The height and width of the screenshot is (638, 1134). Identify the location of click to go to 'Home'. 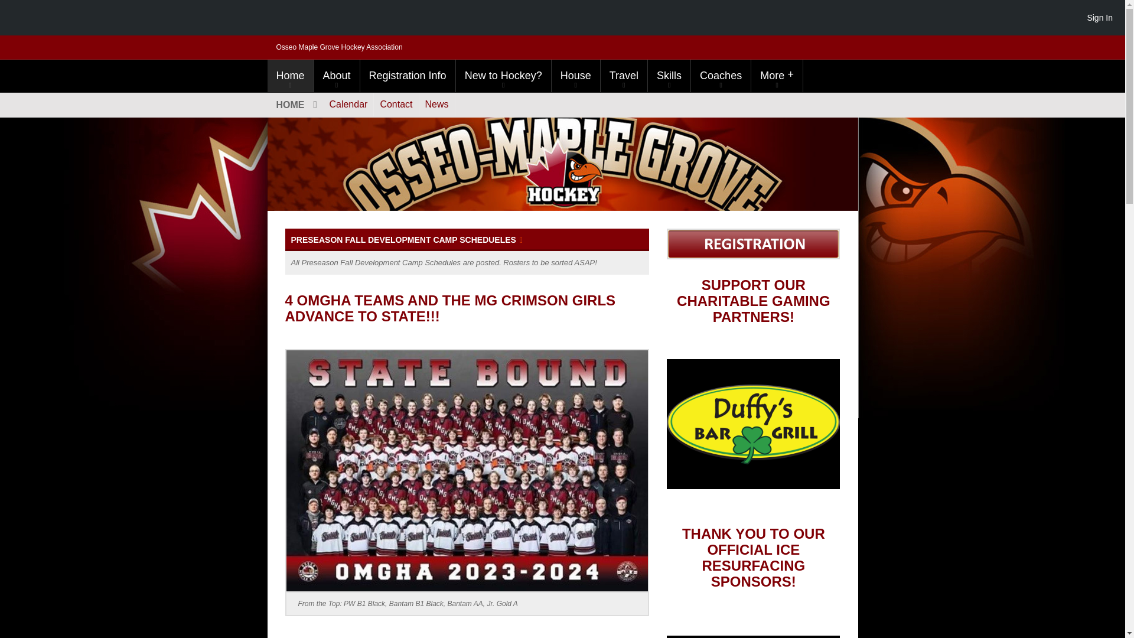
(289, 76).